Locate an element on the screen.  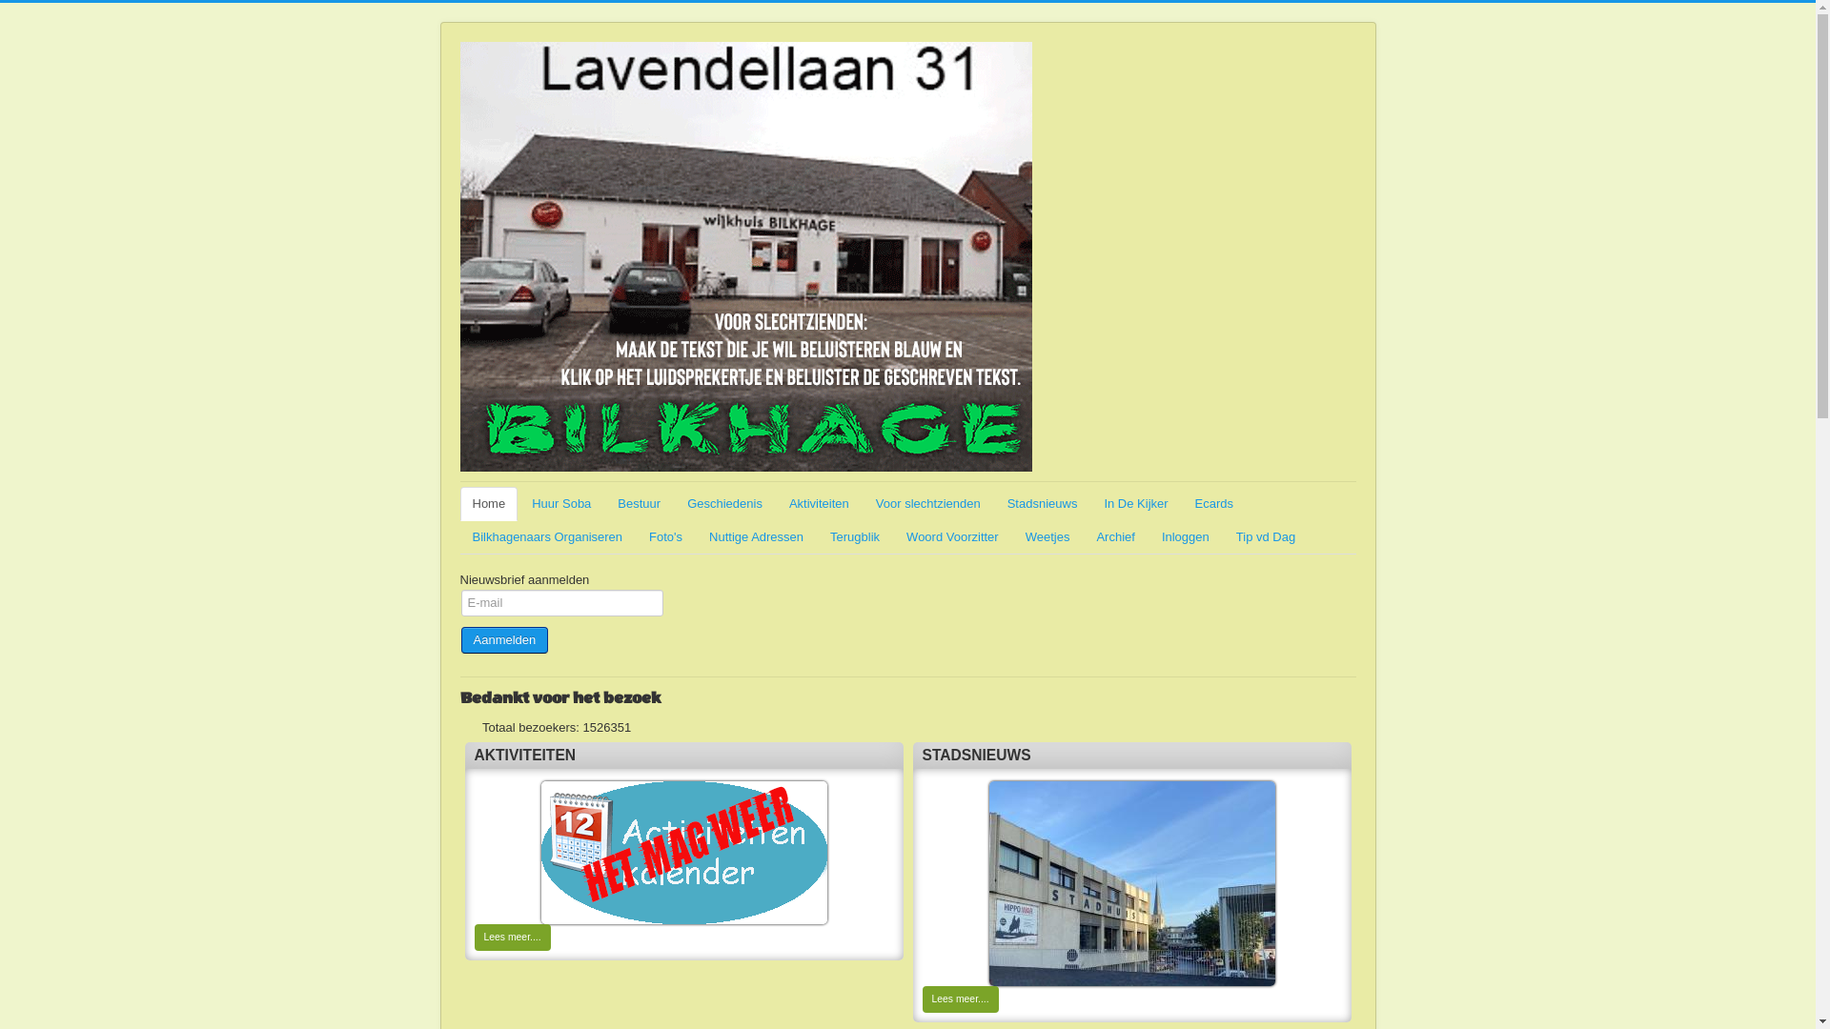
In De Kijker is located at coordinates (1136, 504).